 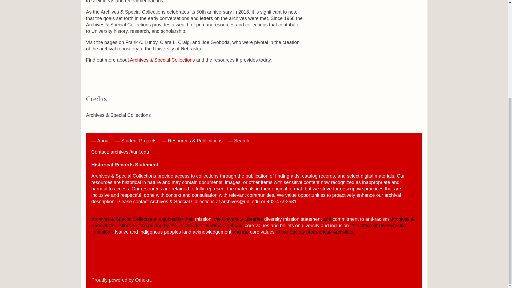 What do you see at coordinates (242, 141) in the screenshot?
I see `Search` at bounding box center [242, 141].